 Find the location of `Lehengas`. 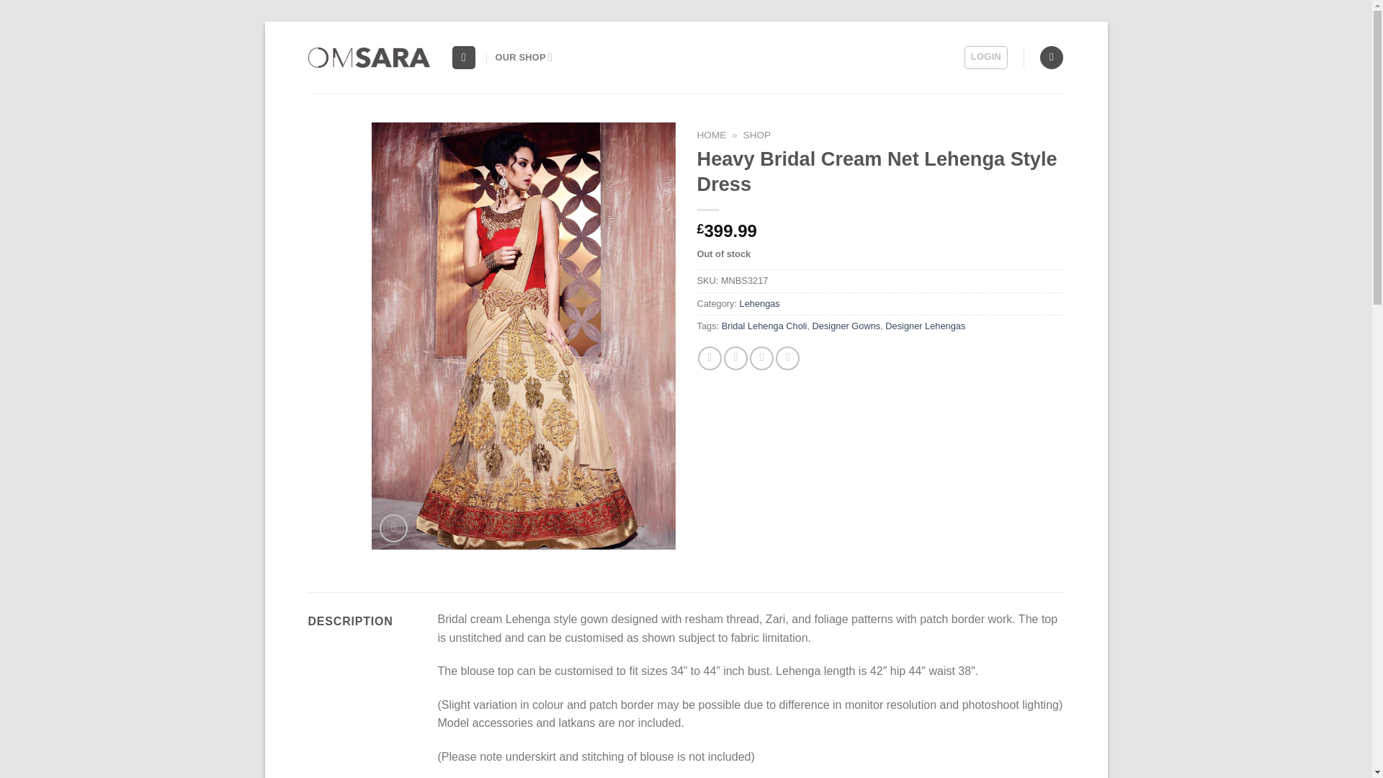

Lehengas is located at coordinates (759, 303).